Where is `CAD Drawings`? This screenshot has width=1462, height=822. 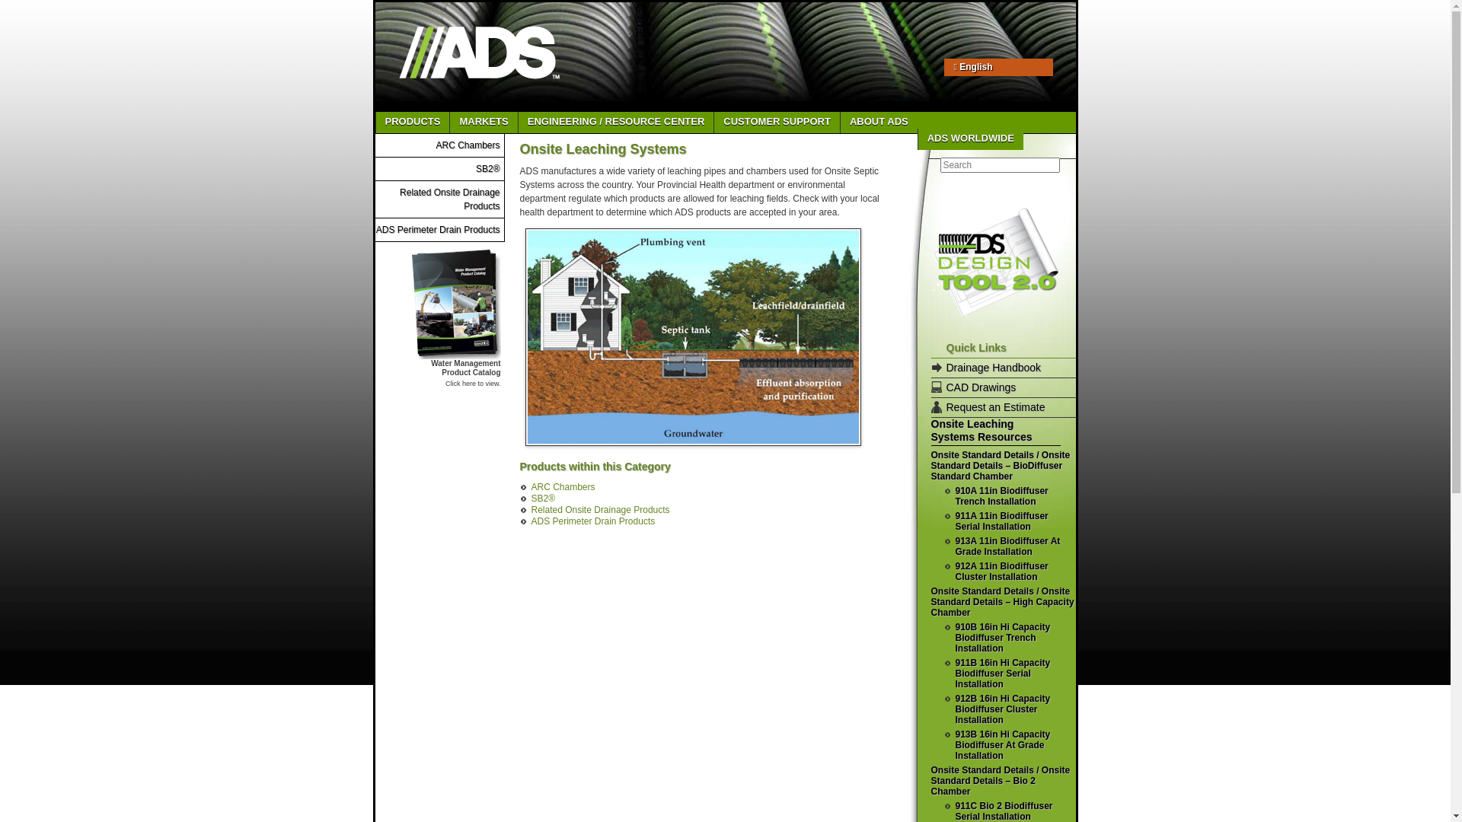
CAD Drawings is located at coordinates (981, 387).